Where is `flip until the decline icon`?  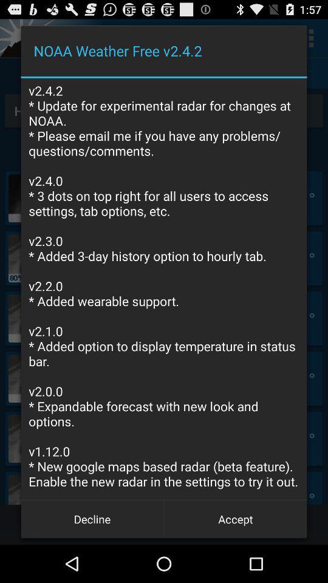 flip until the decline icon is located at coordinates (92, 519).